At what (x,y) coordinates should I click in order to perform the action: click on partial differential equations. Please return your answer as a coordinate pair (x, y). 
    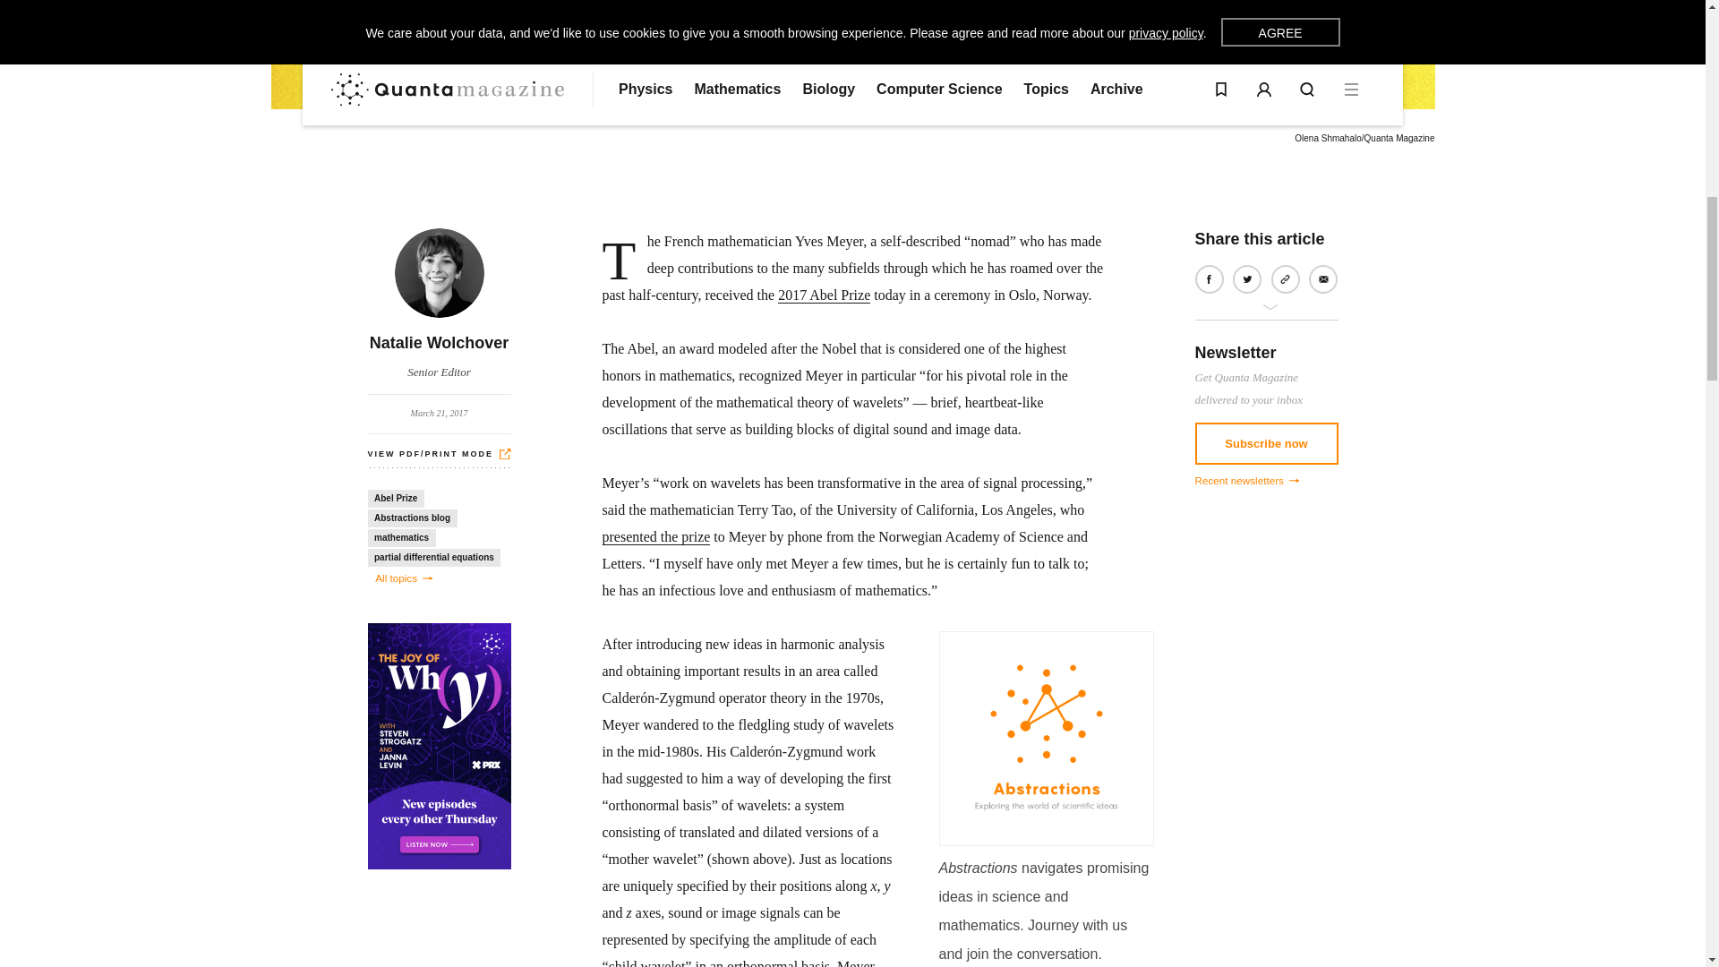
    Looking at the image, I should click on (433, 557).